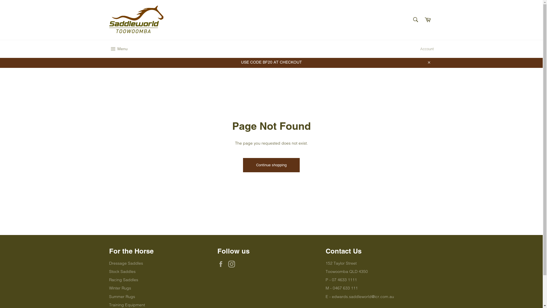 This screenshot has width=547, height=308. What do you see at coordinates (345, 288) in the screenshot?
I see `0467 633 111` at bounding box center [345, 288].